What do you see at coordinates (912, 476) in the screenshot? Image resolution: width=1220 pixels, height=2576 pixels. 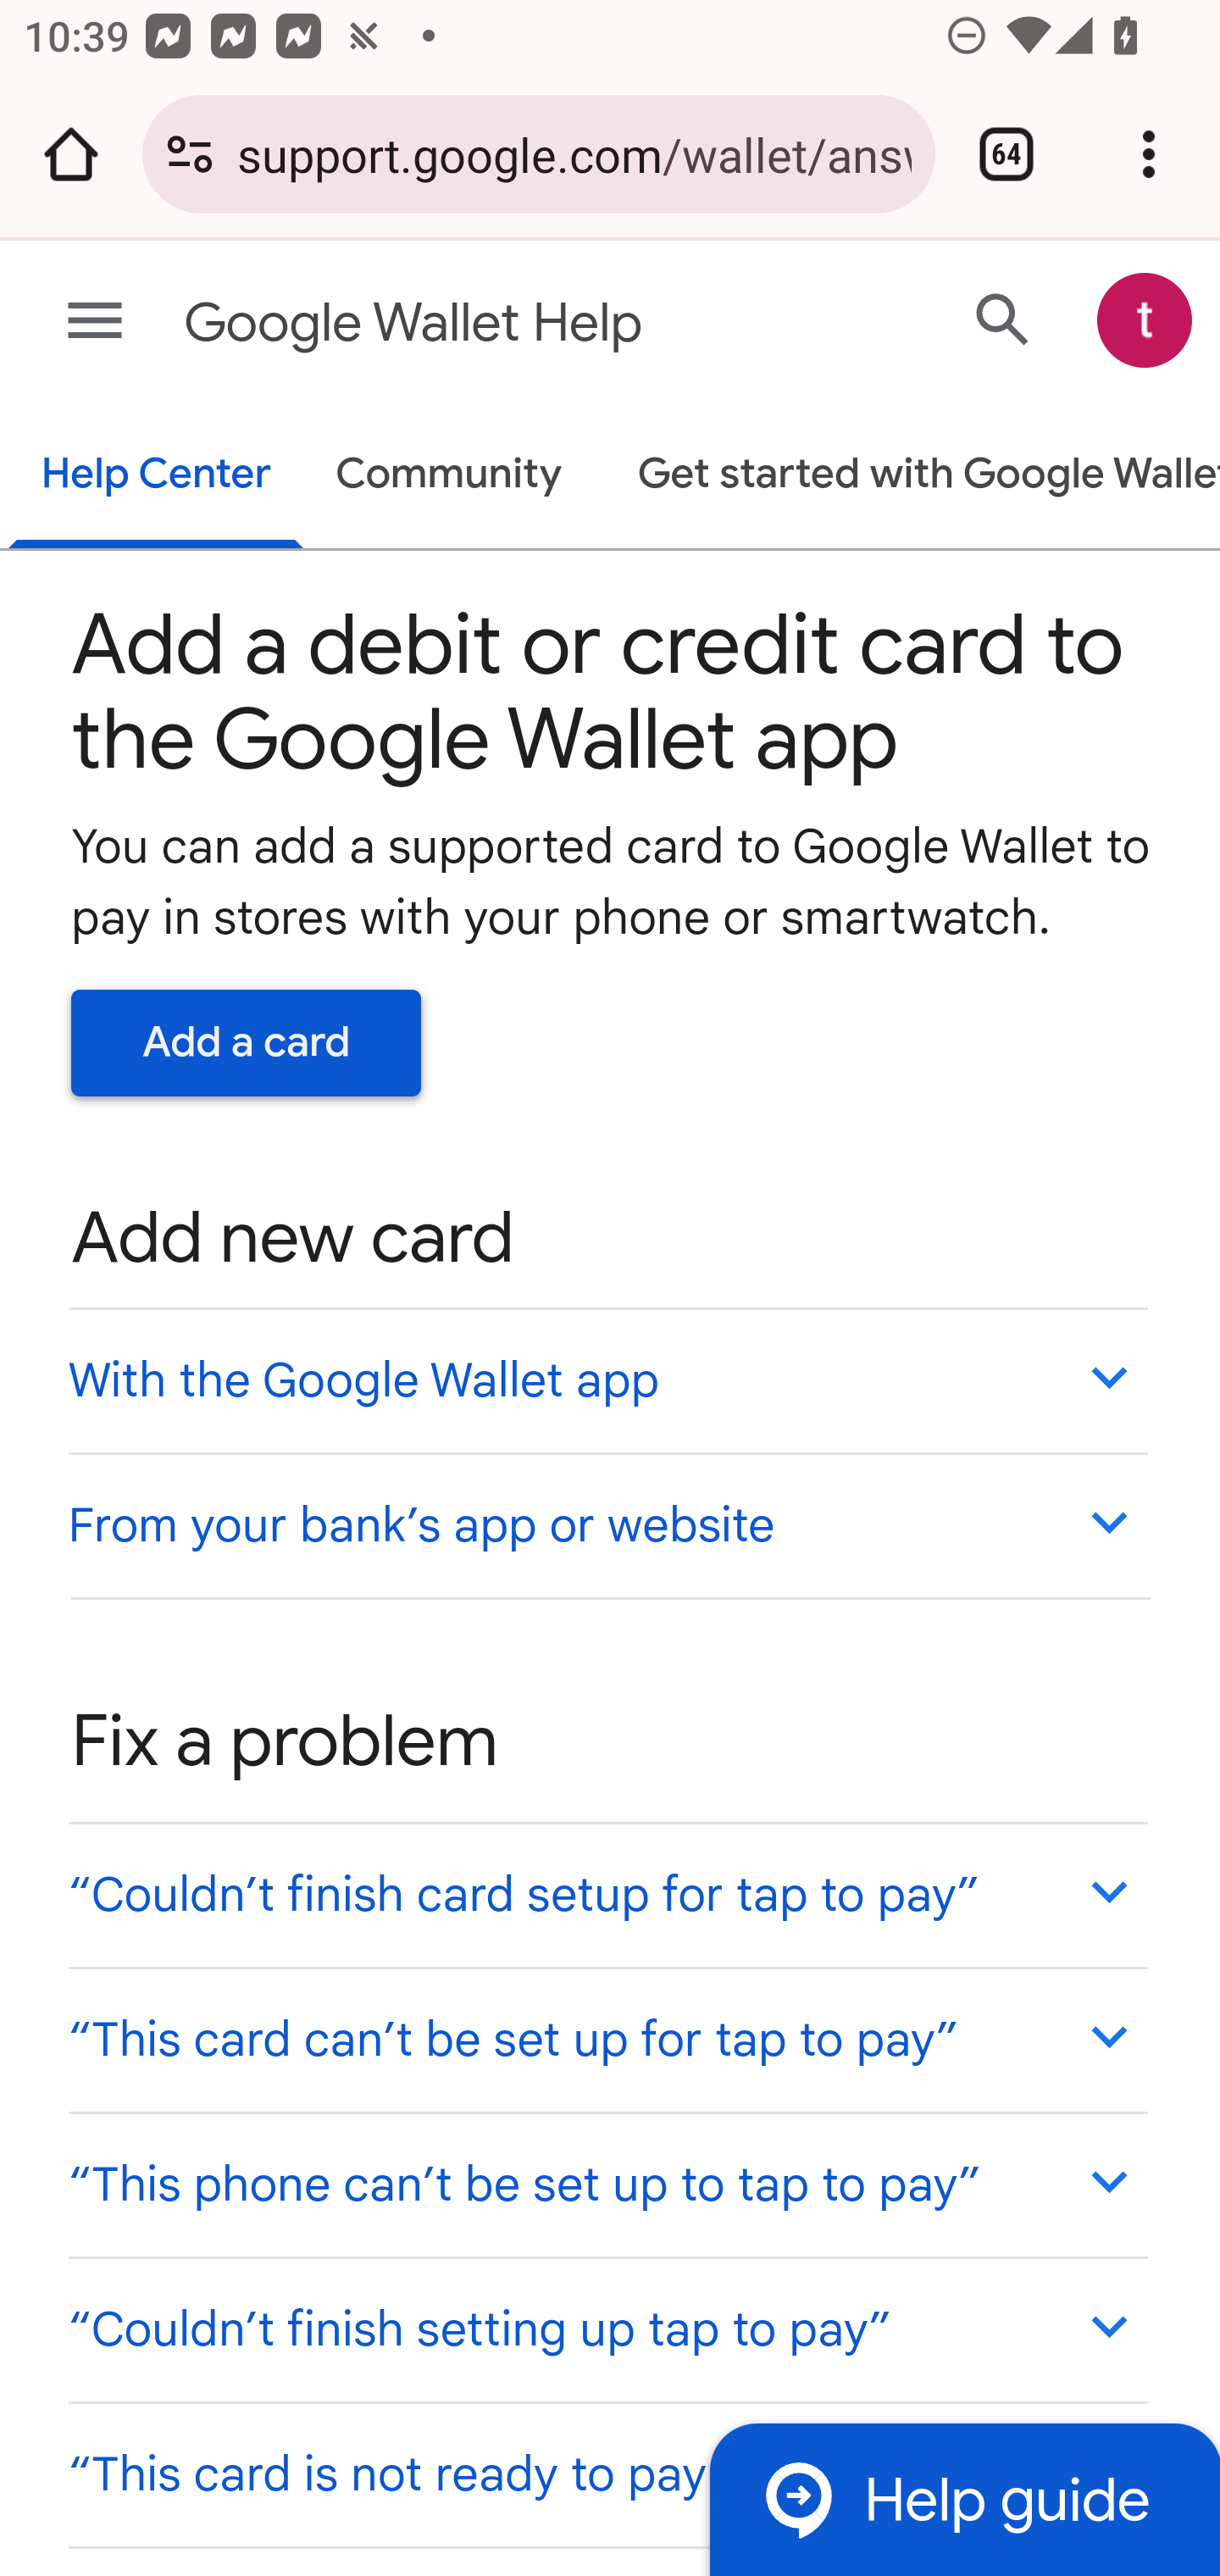 I see `Get started with Google Wallet` at bounding box center [912, 476].